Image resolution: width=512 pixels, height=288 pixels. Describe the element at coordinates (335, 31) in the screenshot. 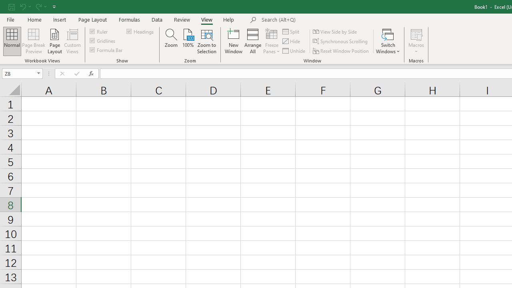

I see `View Side by Side` at that location.